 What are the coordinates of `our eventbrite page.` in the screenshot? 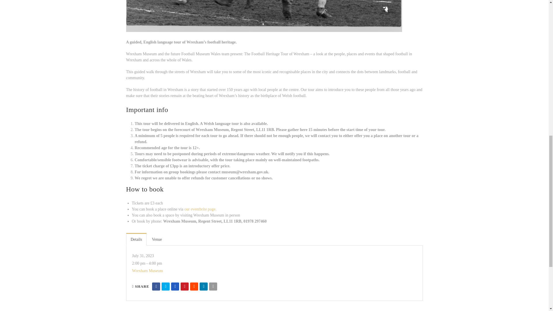 It's located at (200, 209).